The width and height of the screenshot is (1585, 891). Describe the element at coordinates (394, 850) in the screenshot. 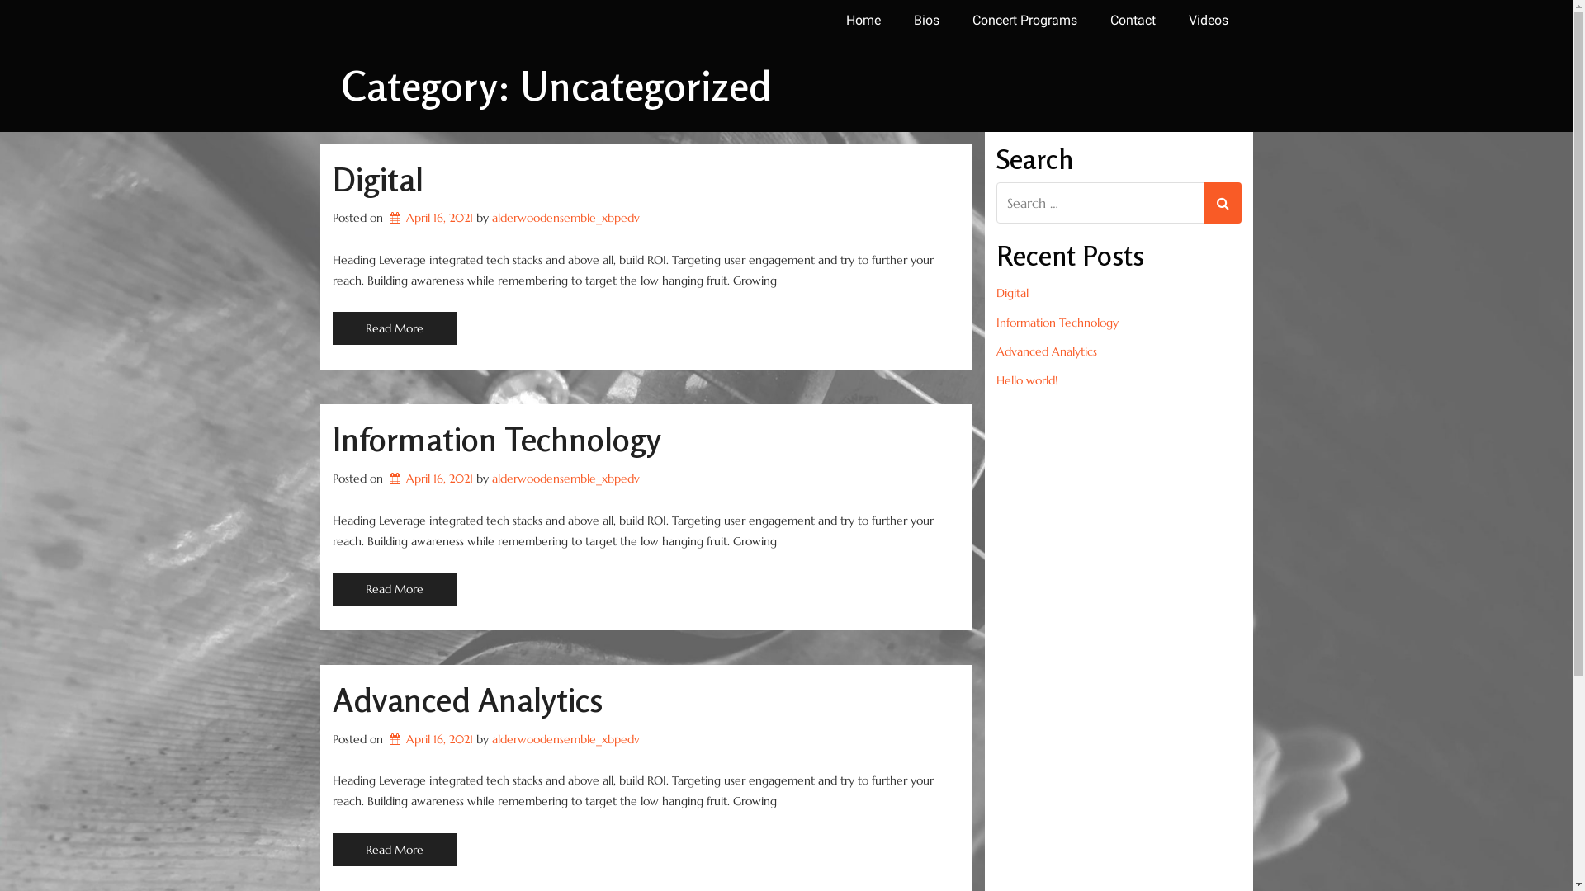

I see `Read More` at that location.